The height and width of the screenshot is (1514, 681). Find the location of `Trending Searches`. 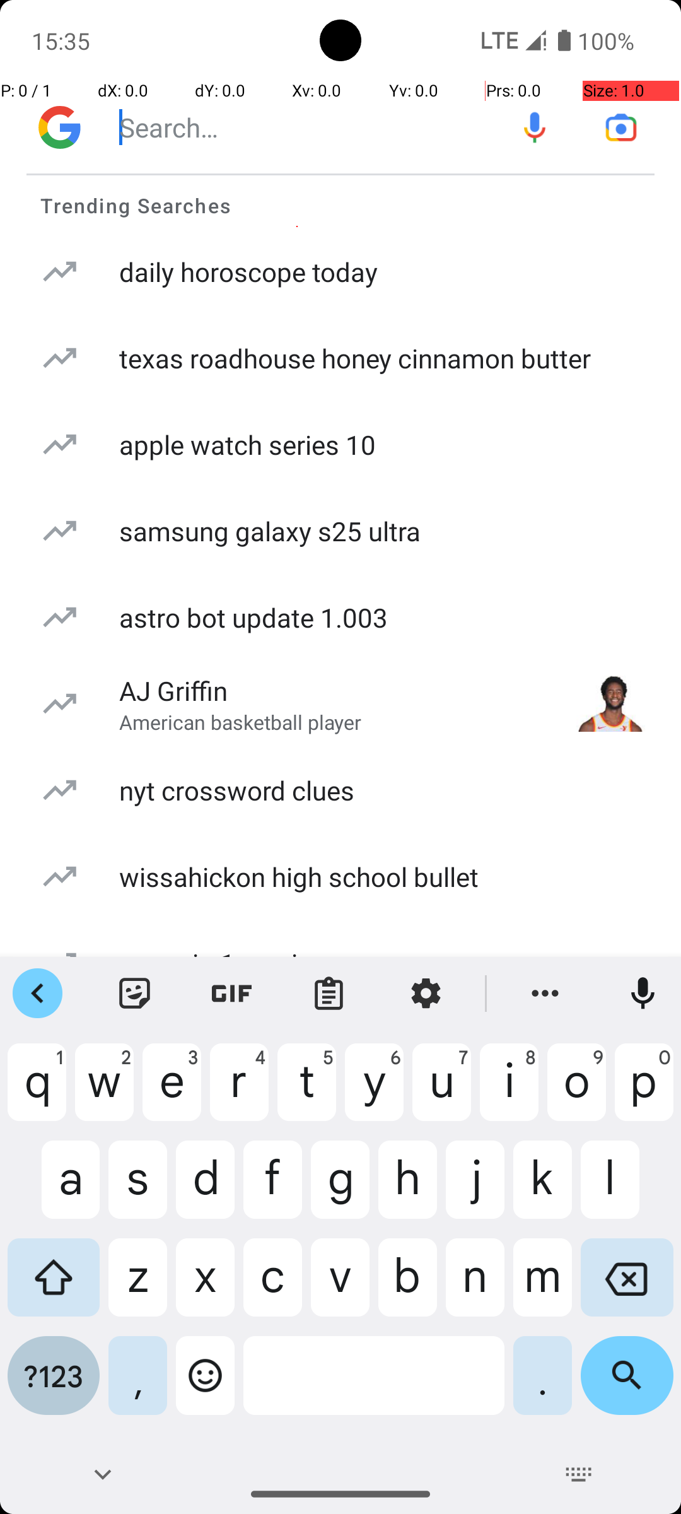

Trending Searches is located at coordinates (340, 202).